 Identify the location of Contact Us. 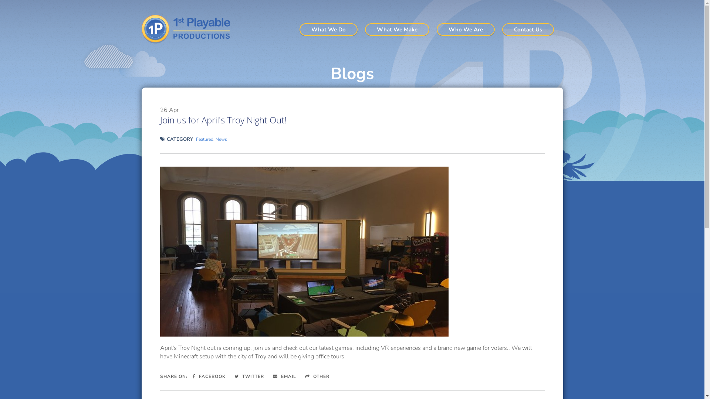
(528, 30).